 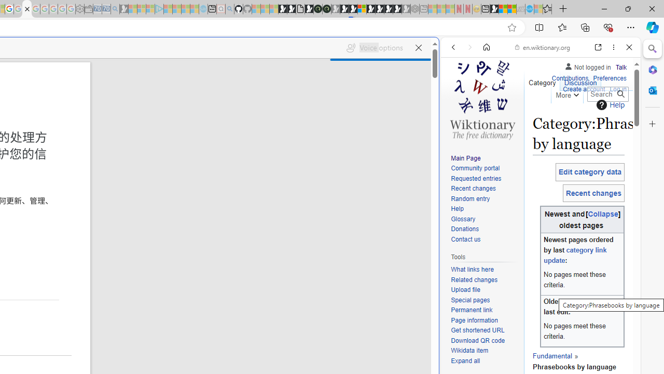 What do you see at coordinates (478, 341) in the screenshot?
I see `Download QR code` at bounding box center [478, 341].